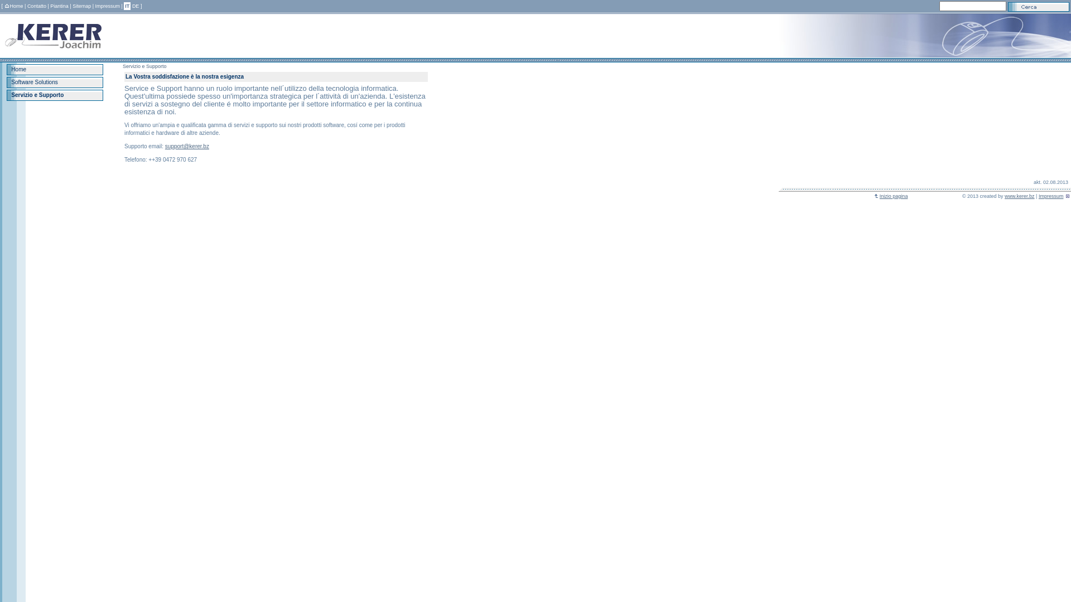 This screenshot has width=1071, height=602. What do you see at coordinates (107, 6) in the screenshot?
I see `Impressum` at bounding box center [107, 6].